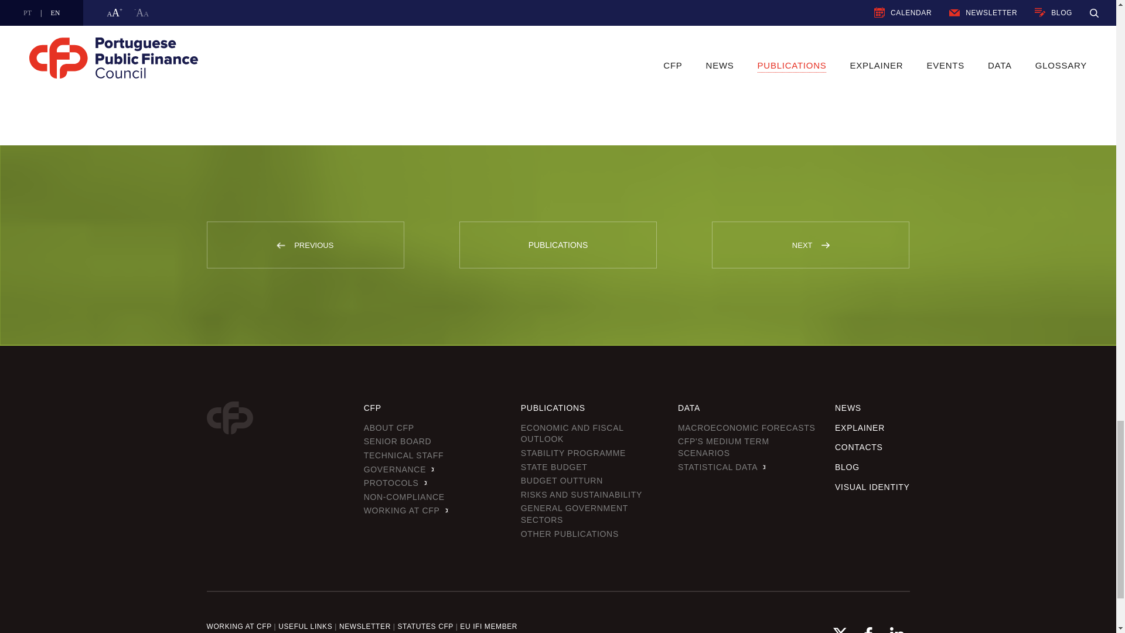 The height and width of the screenshot is (633, 1125). Describe the element at coordinates (388, 428) in the screenshot. I see `ABOUT CFP` at that location.